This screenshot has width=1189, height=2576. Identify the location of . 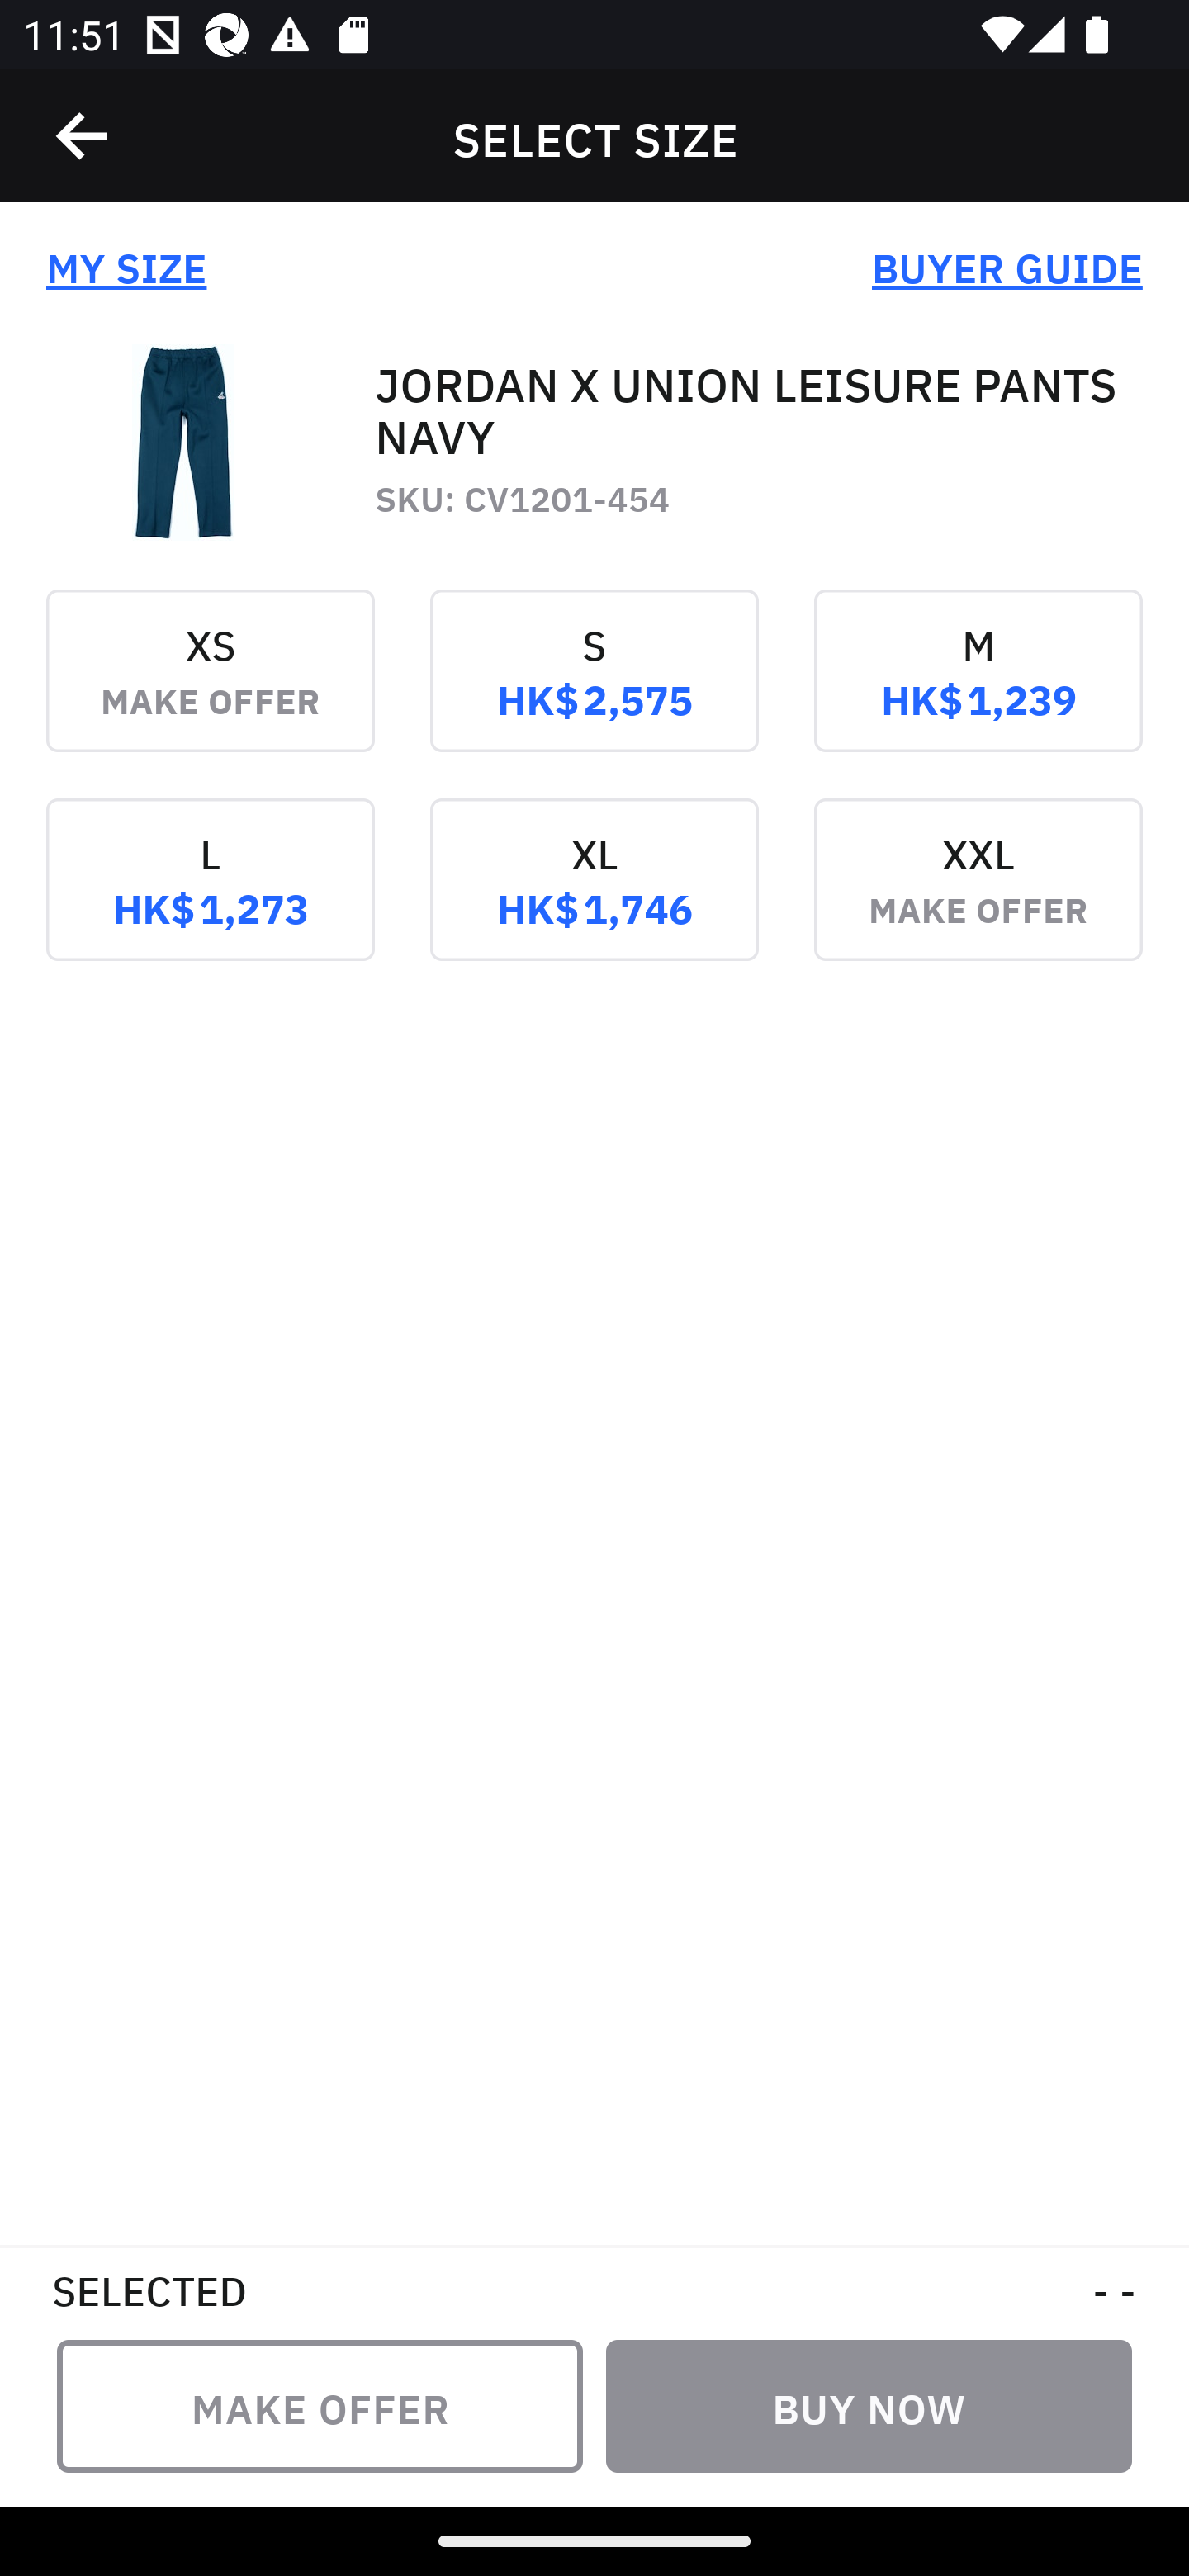
(83, 136).